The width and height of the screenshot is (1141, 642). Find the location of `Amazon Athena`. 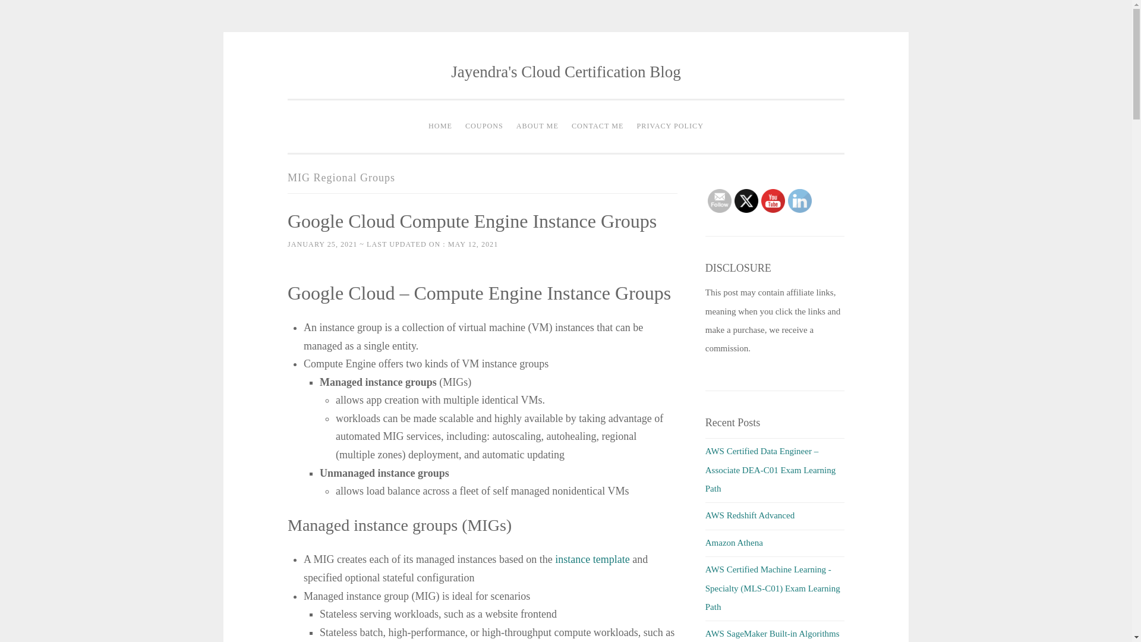

Amazon Athena is located at coordinates (734, 543).